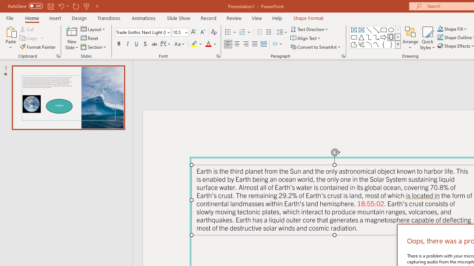  I want to click on From Beginning, so click(87, 6).